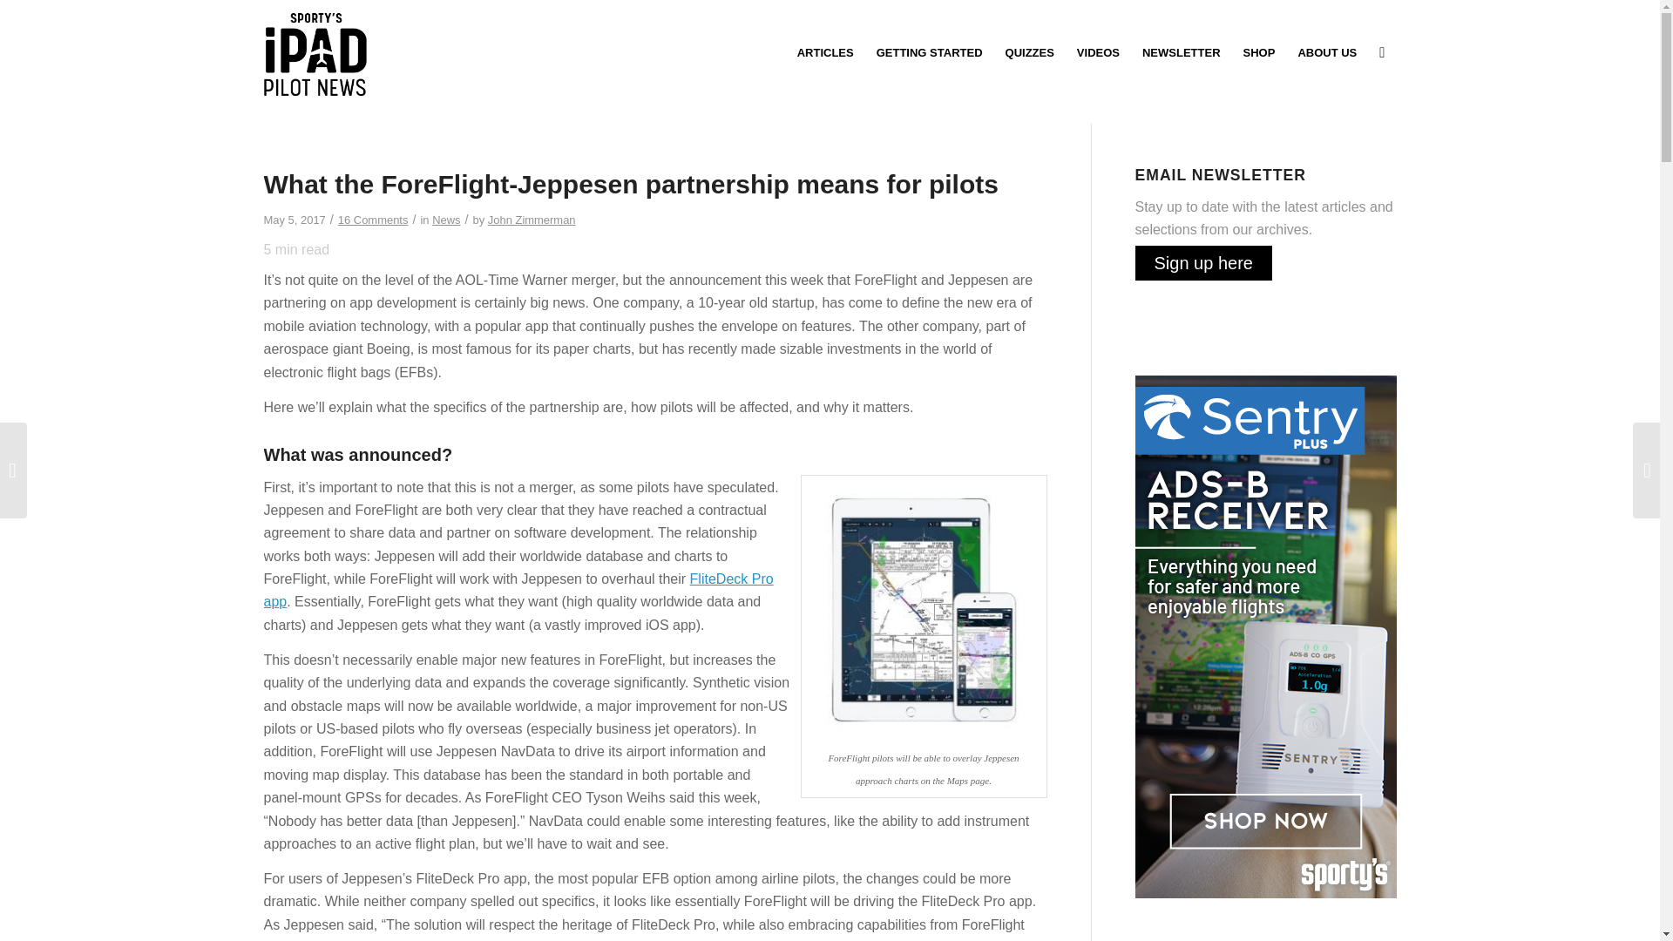 This screenshot has width=1673, height=941. What do you see at coordinates (373, 220) in the screenshot?
I see `16 Comments` at bounding box center [373, 220].